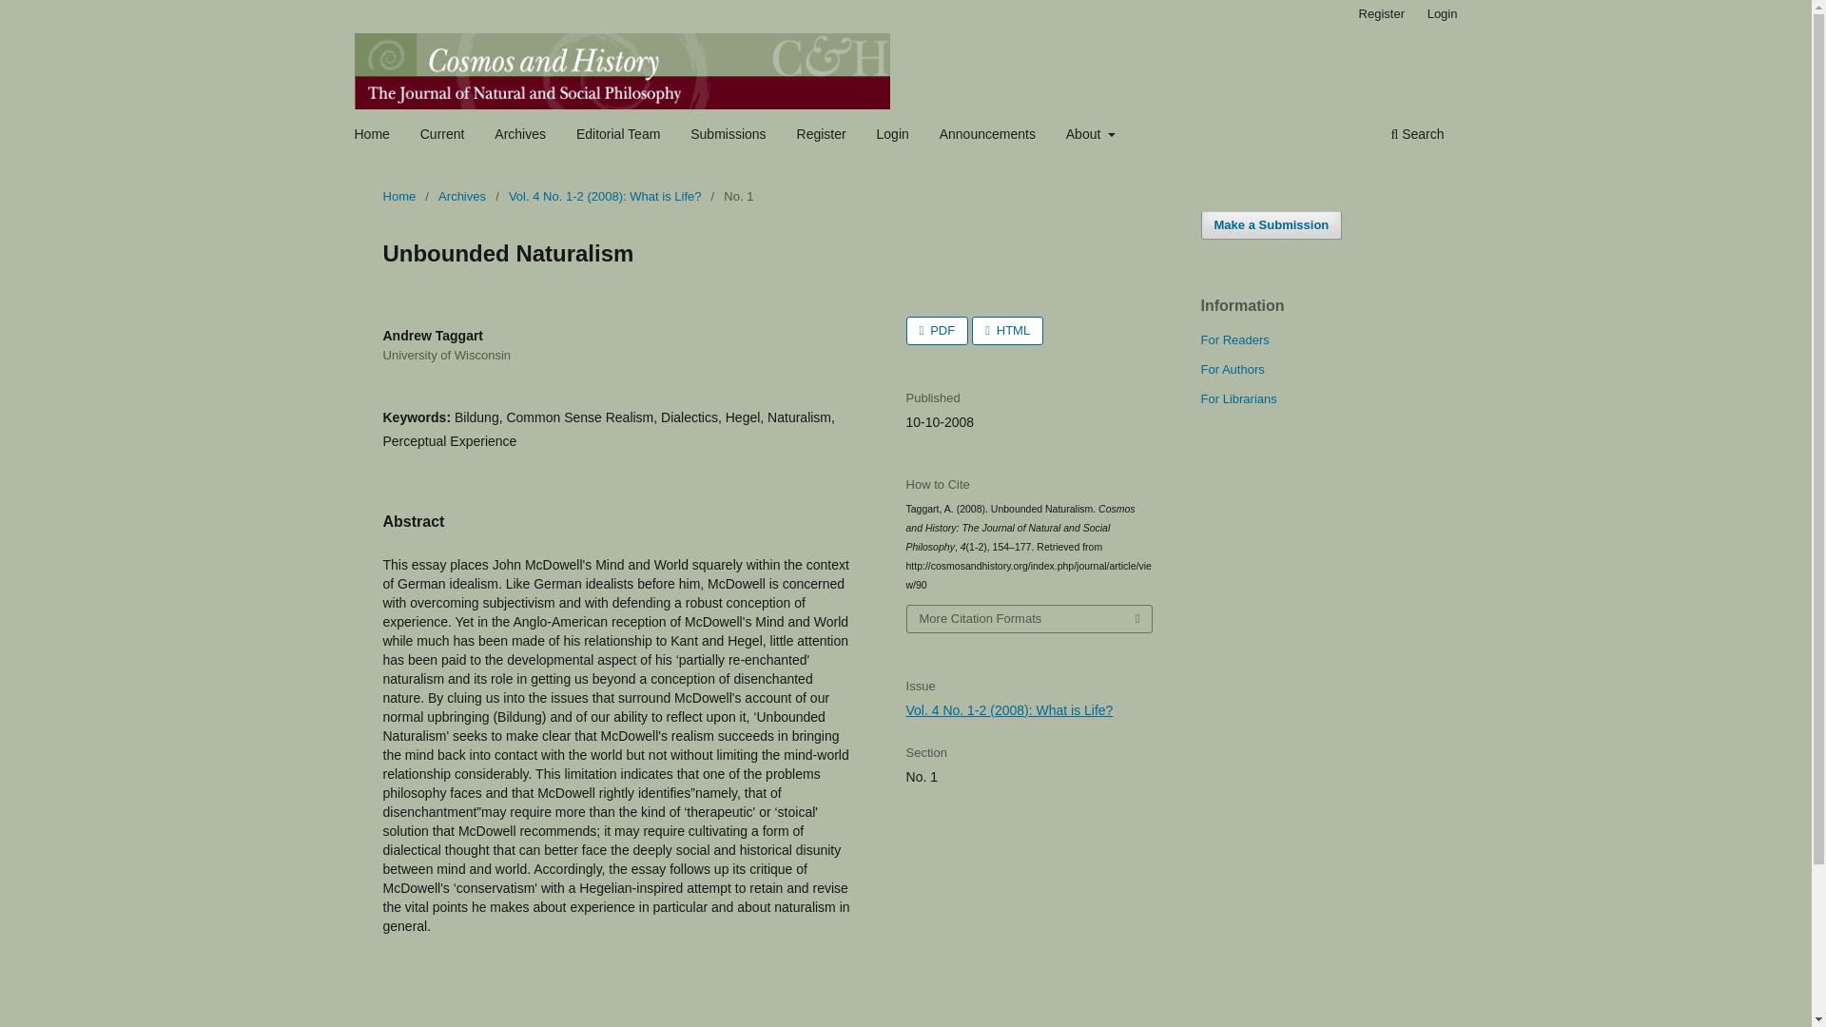 Image resolution: width=1826 pixels, height=1027 pixels. Describe the element at coordinates (1443, 14) in the screenshot. I see `Login` at that location.